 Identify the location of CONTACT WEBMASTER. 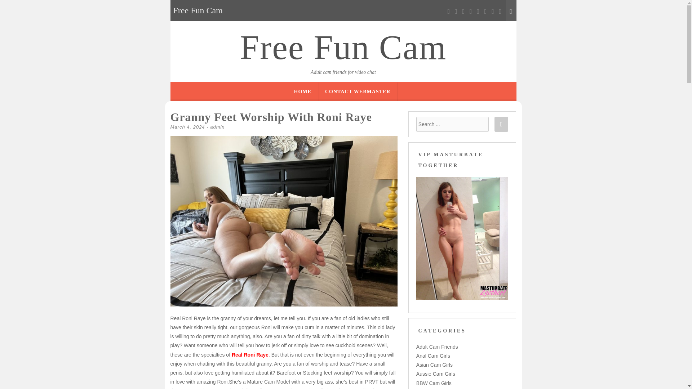
(358, 91).